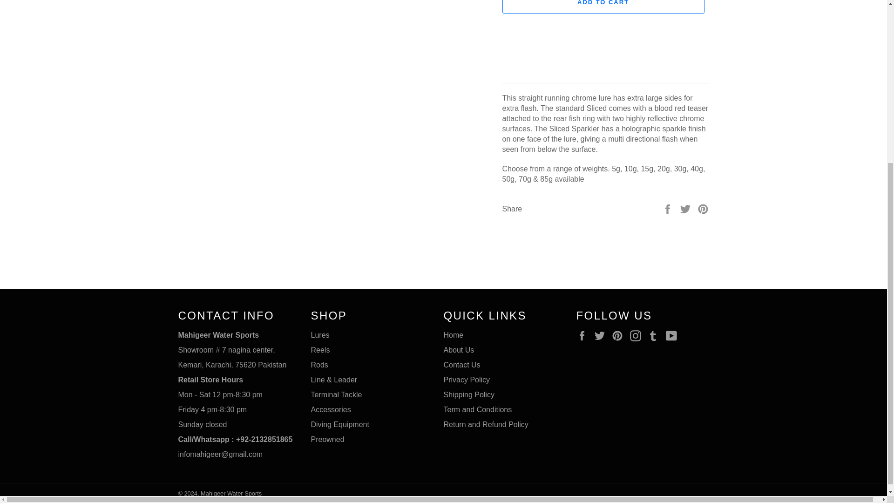 This screenshot has height=503, width=894. Describe the element at coordinates (235, 439) in the screenshot. I see `Whatsapp Mahigeer Water Sports` at that location.